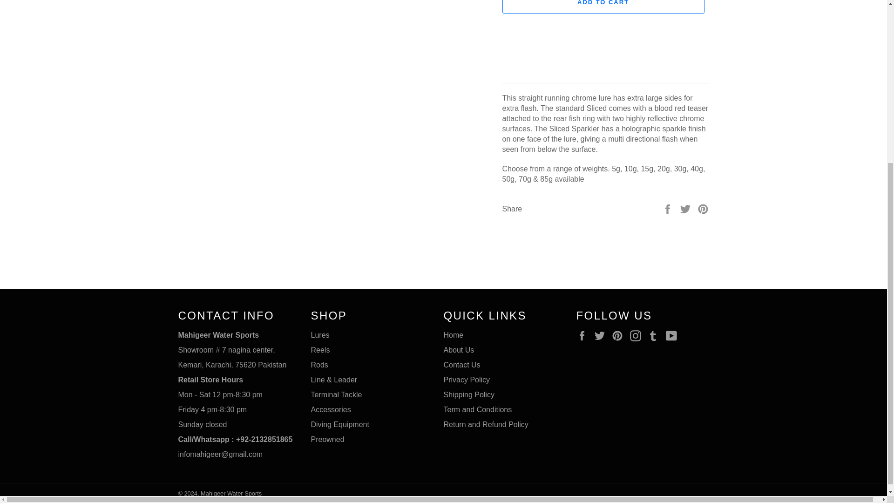 This screenshot has height=503, width=894. Describe the element at coordinates (235, 439) in the screenshot. I see `Whatsapp Mahigeer Water Sports` at that location.